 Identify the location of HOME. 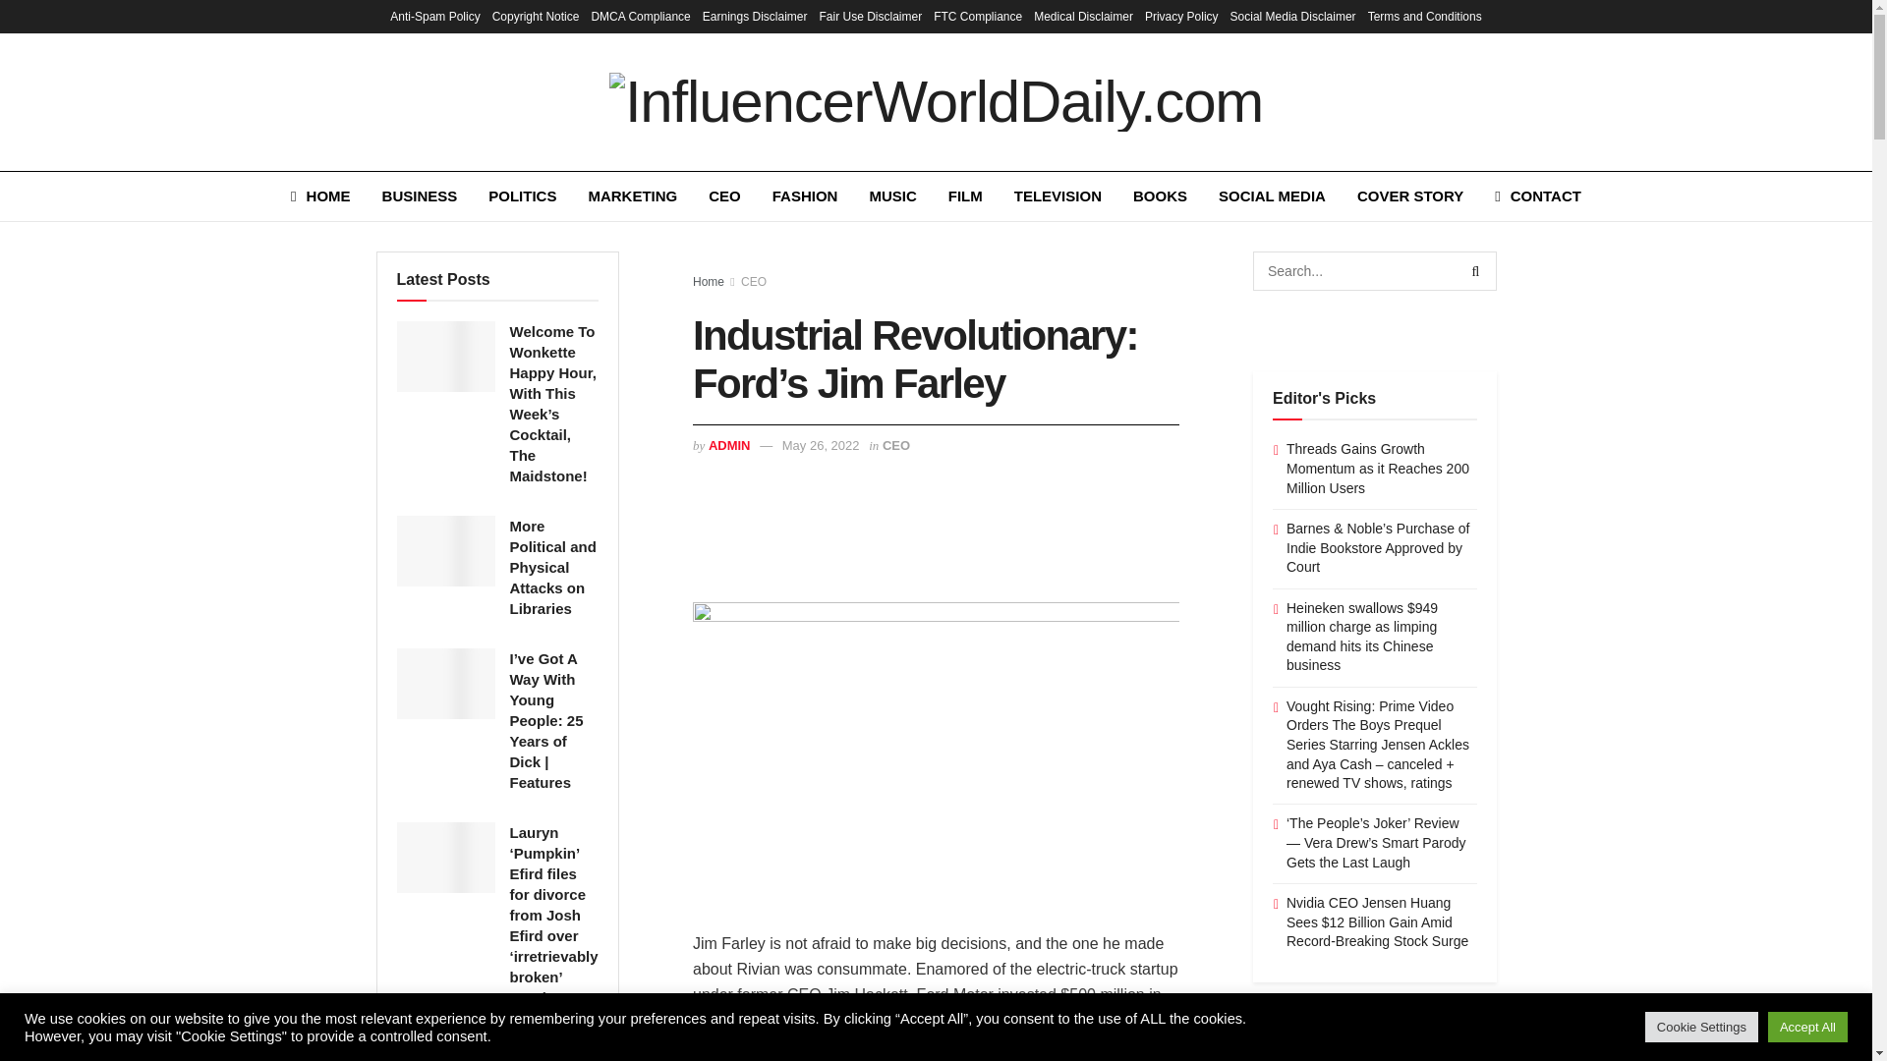
(320, 195).